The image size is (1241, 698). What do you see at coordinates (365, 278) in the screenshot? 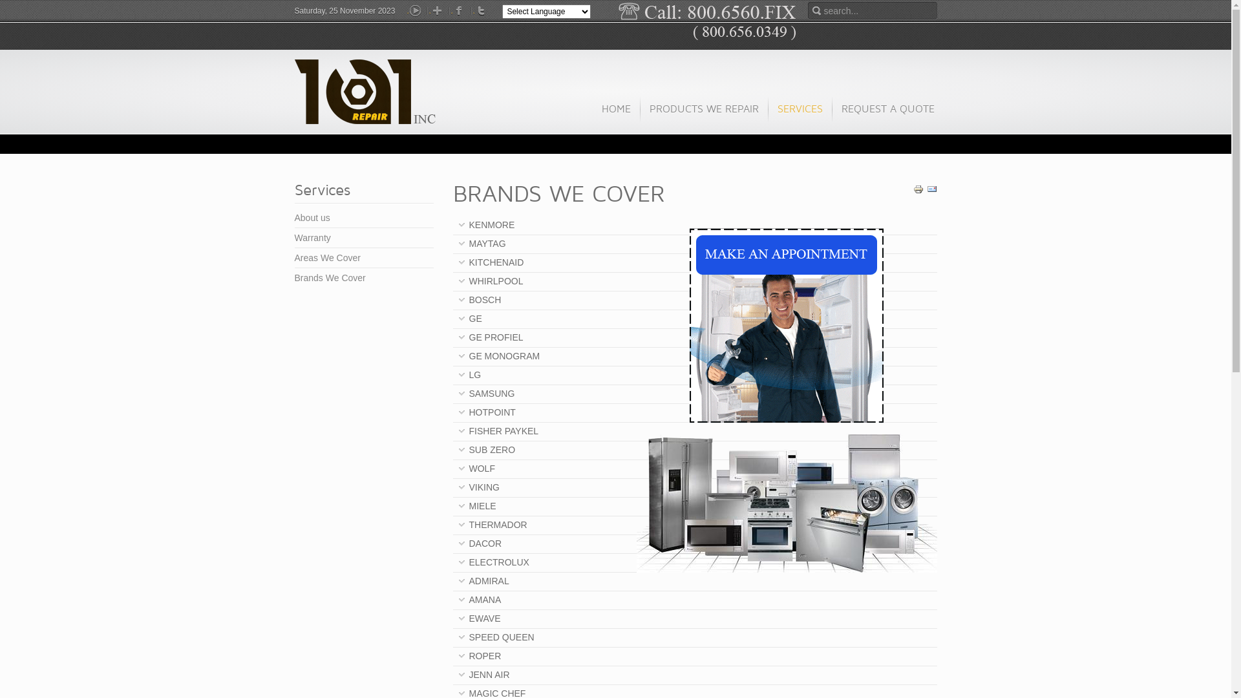
I see `Brands We Cover` at bounding box center [365, 278].